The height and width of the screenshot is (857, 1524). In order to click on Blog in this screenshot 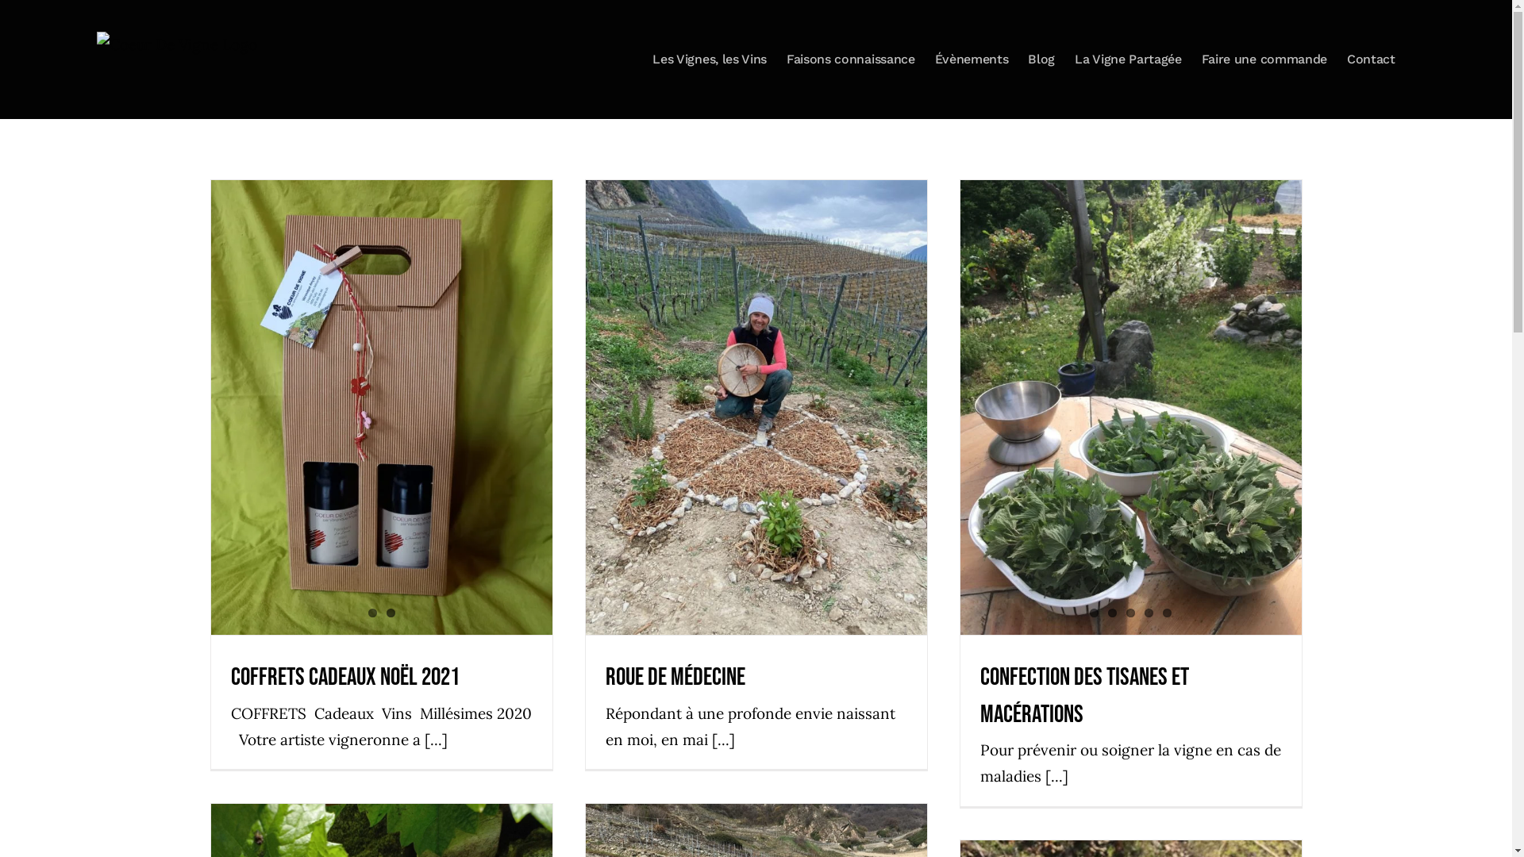, I will do `click(1041, 60)`.